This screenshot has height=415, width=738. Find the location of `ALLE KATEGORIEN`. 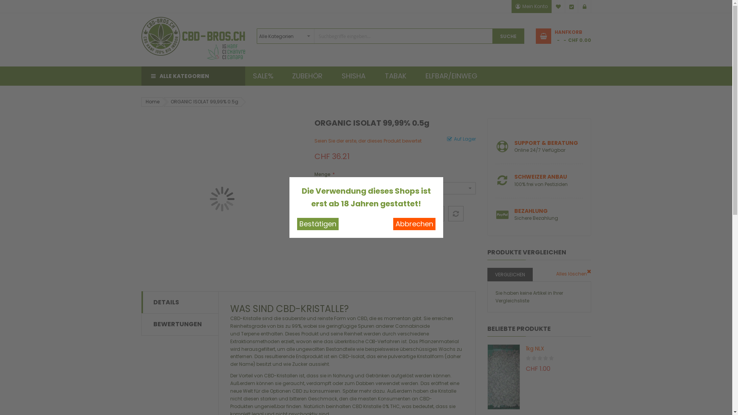

ALLE KATEGORIEN is located at coordinates (193, 76).